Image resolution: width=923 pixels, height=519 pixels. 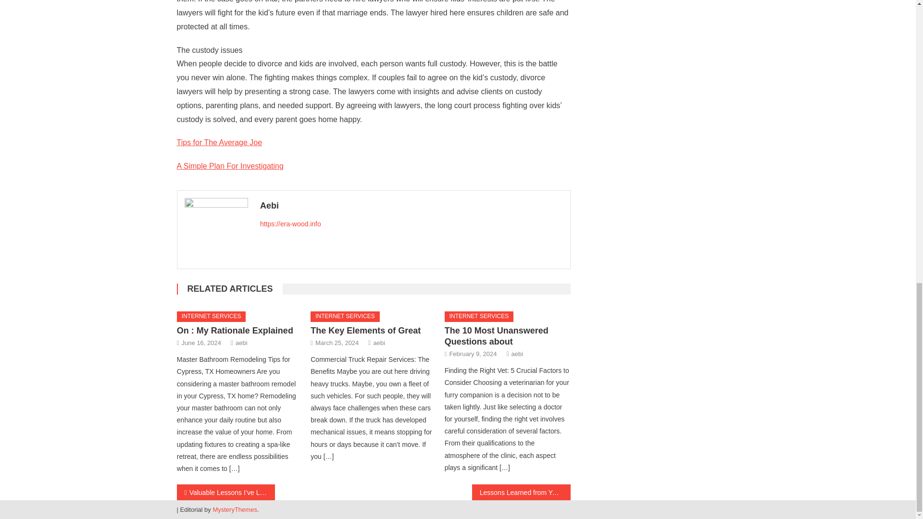 I want to click on INTERNET SERVICES, so click(x=479, y=316).